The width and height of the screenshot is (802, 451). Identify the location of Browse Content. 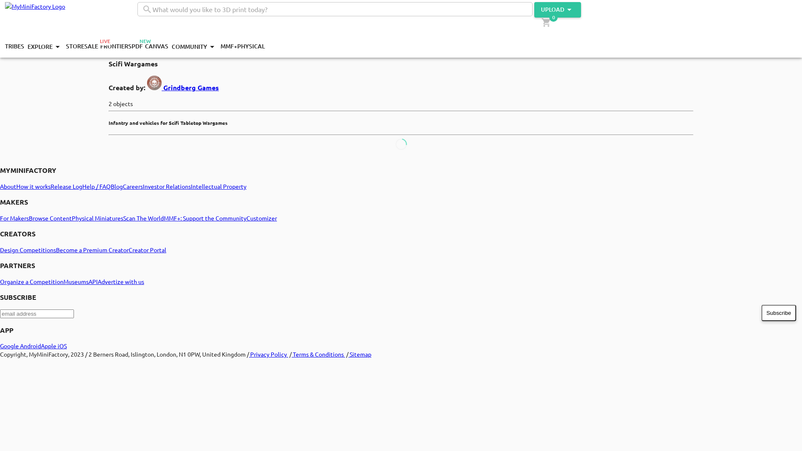
(50, 218).